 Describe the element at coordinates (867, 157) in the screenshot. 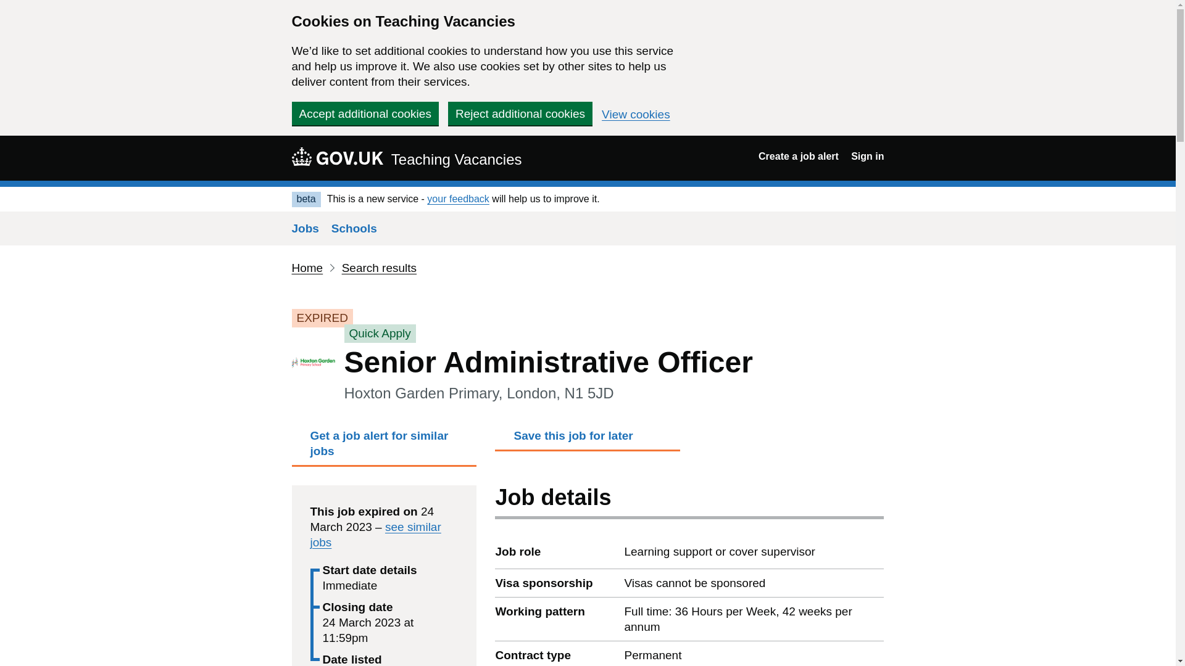

I see `Sign in` at that location.